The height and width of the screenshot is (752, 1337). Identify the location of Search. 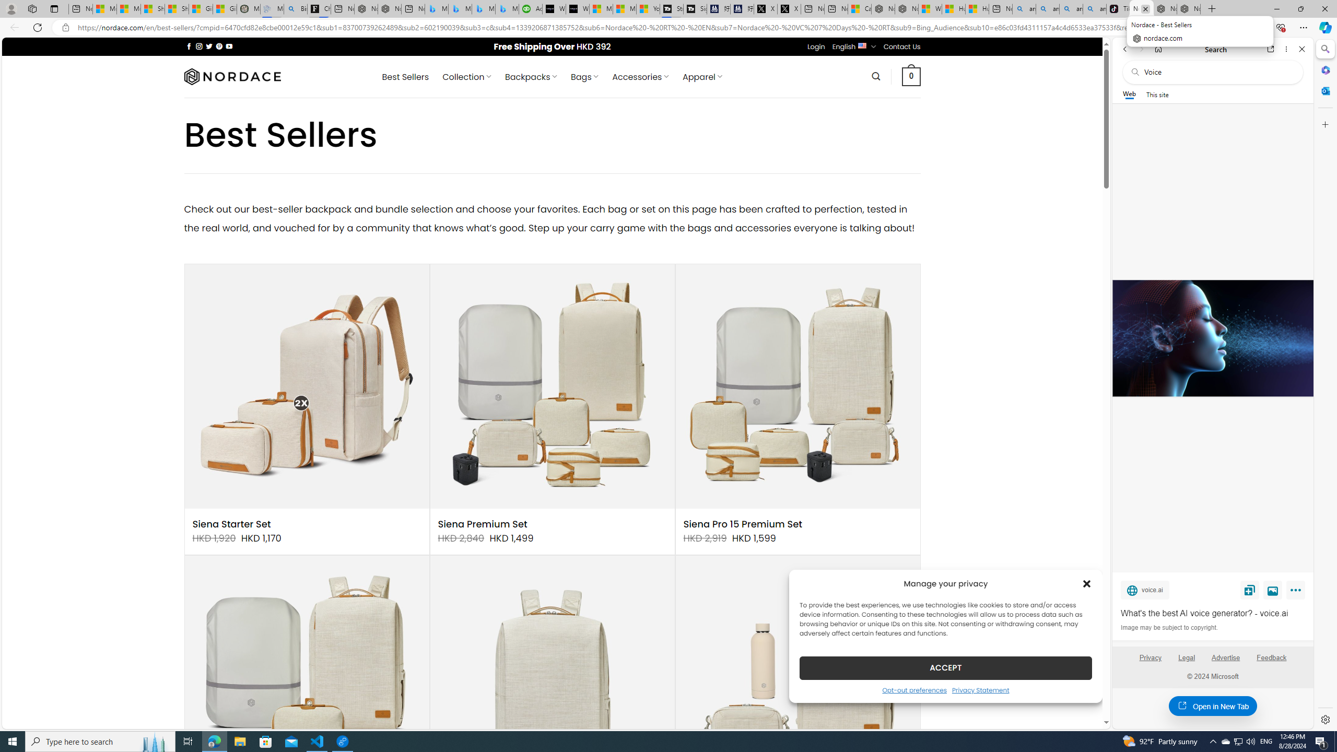
(876, 76).